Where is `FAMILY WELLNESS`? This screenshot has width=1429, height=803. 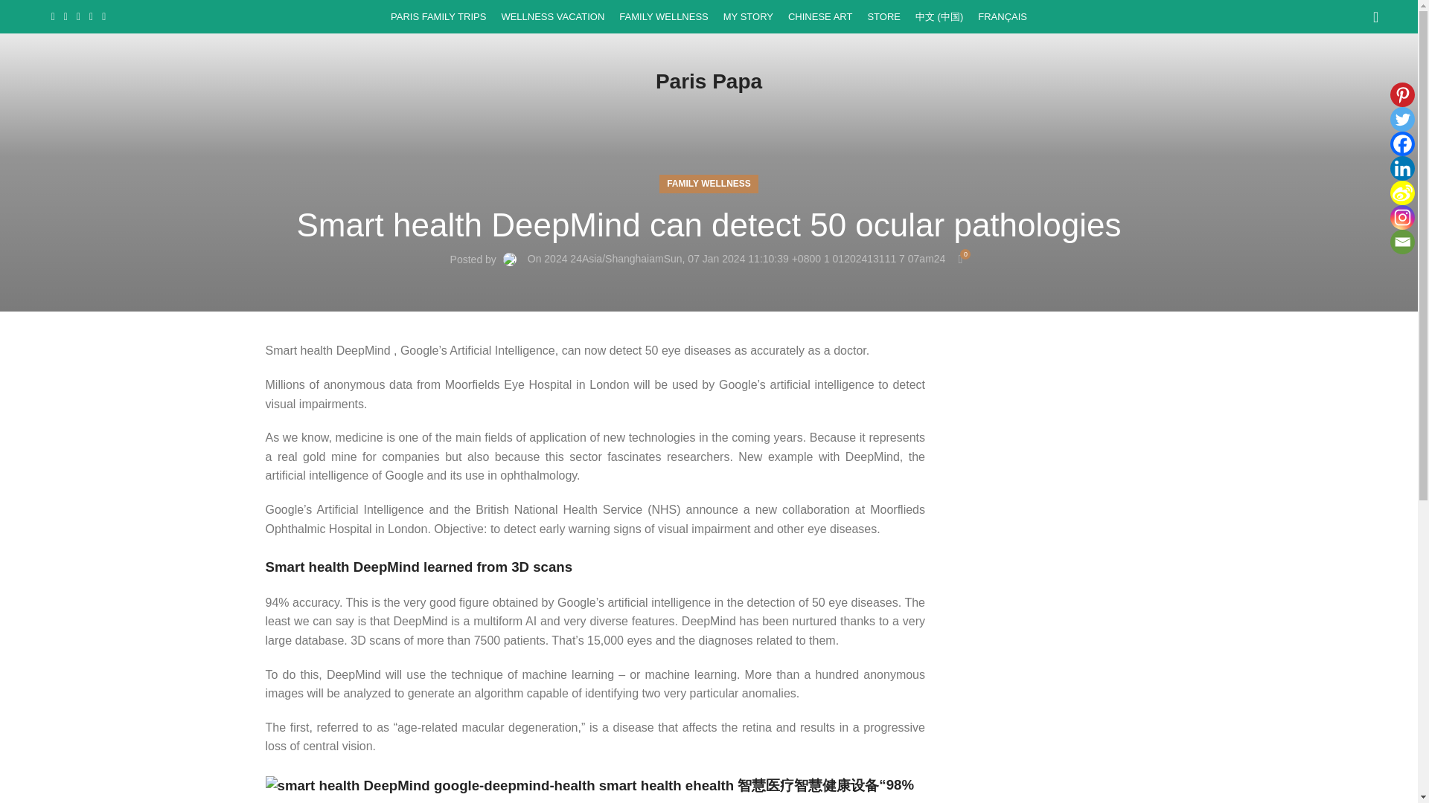
FAMILY WELLNESS is located at coordinates (662, 16).